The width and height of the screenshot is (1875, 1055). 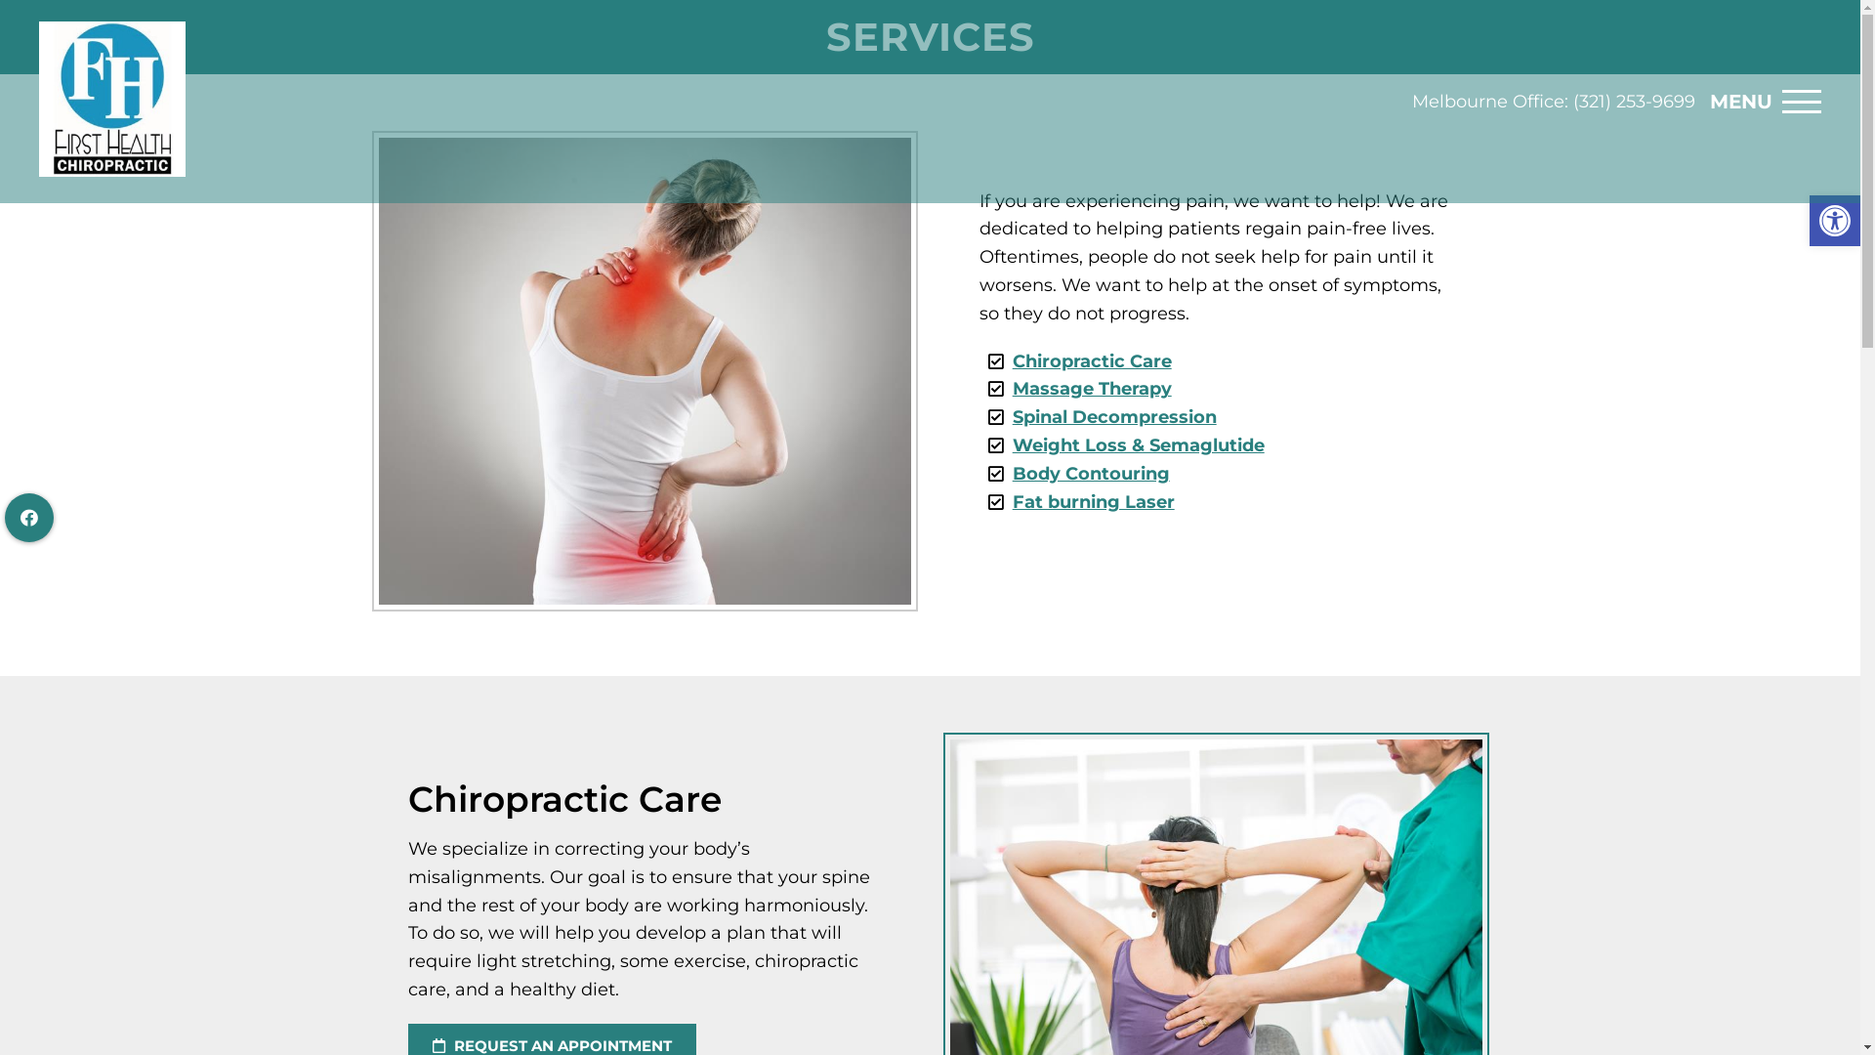 What do you see at coordinates (1139, 445) in the screenshot?
I see `Weight Loss & Semaglutide` at bounding box center [1139, 445].